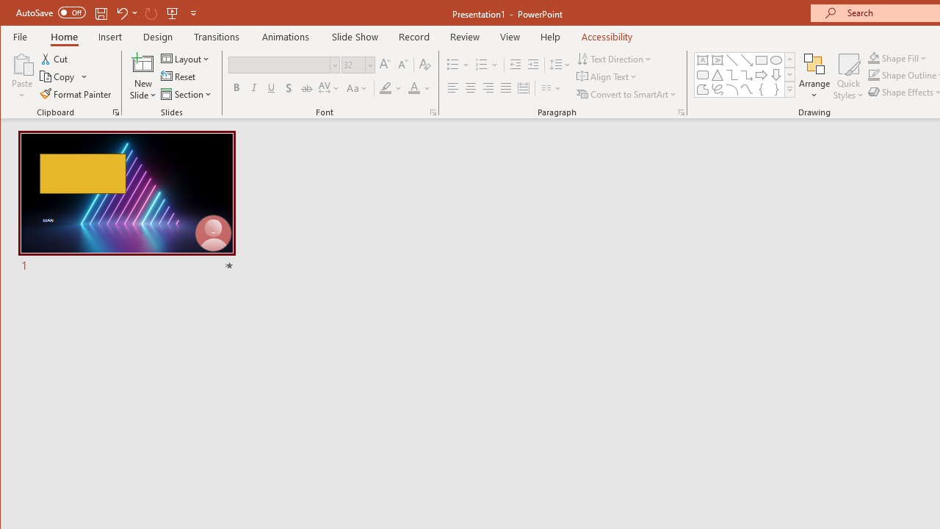 This screenshot has width=940, height=529. Describe the element at coordinates (746, 75) in the screenshot. I see `Connector: Elbow Arrow` at that location.